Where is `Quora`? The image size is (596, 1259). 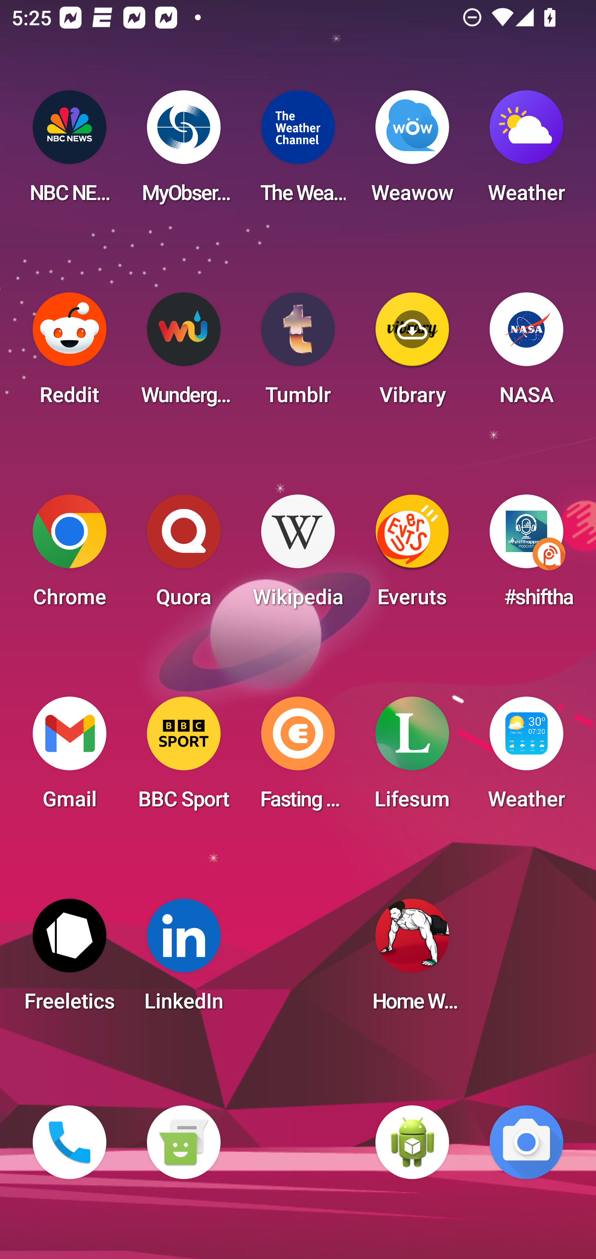 Quora is located at coordinates (183, 556).